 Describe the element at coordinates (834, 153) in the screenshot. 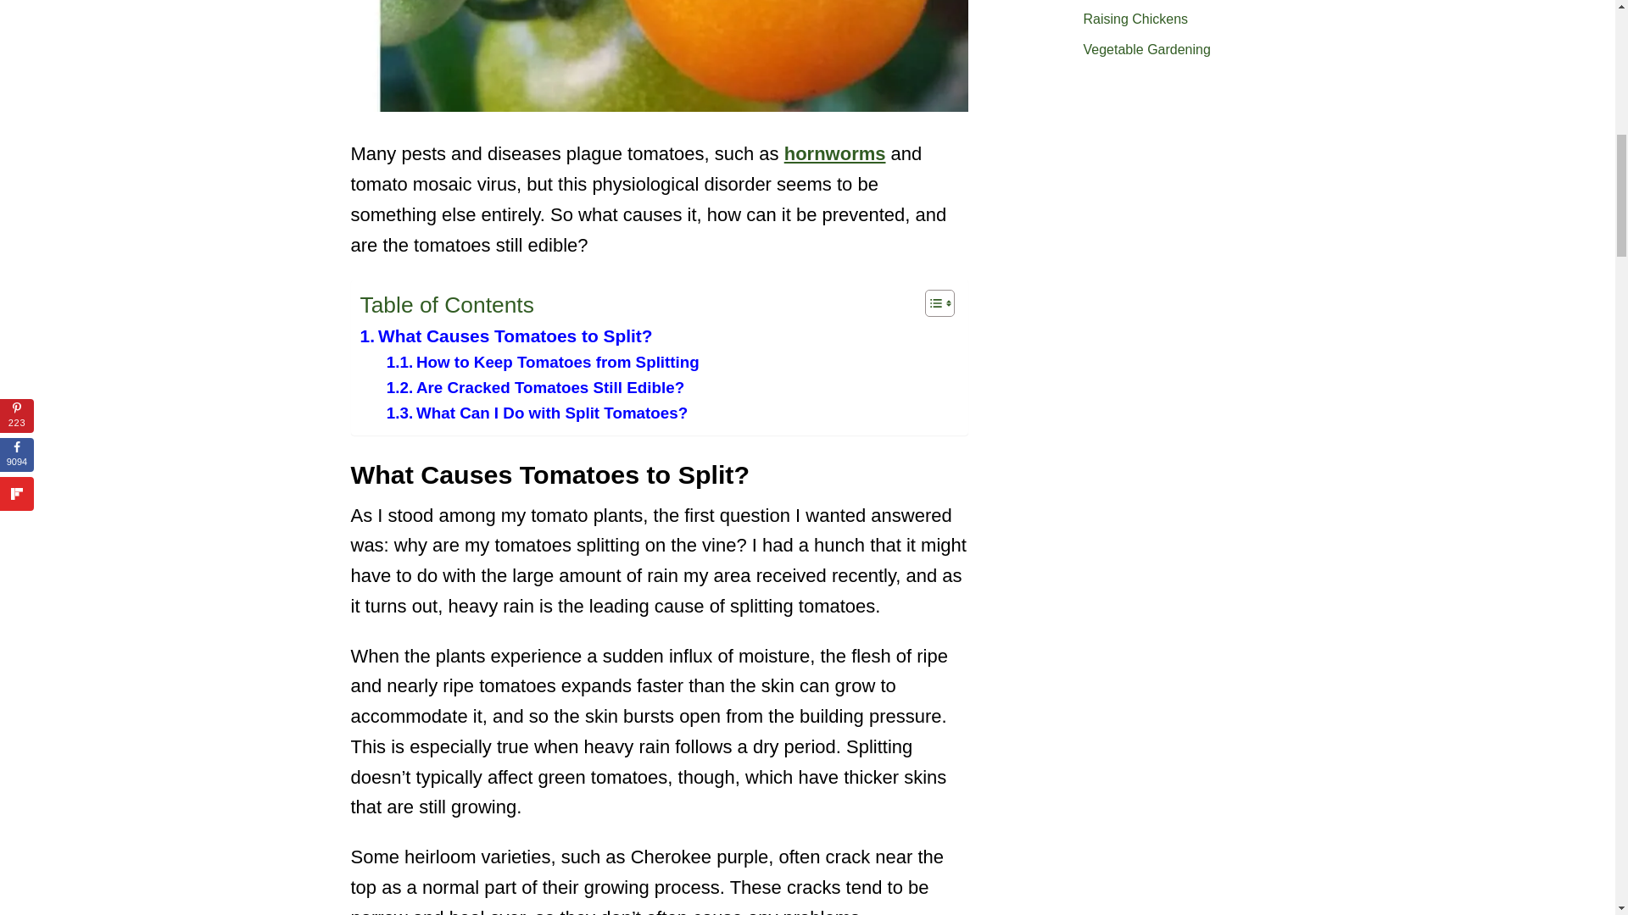

I see `hornworms` at that location.